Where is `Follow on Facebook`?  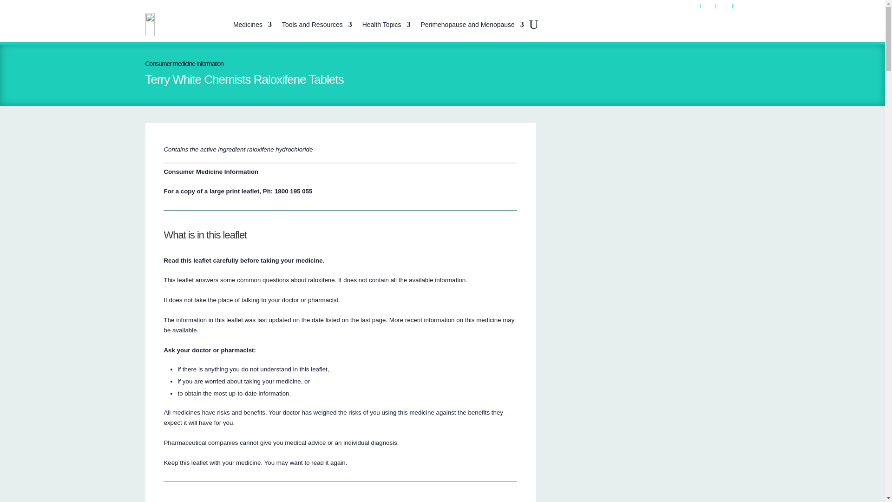
Follow on Facebook is located at coordinates (700, 7).